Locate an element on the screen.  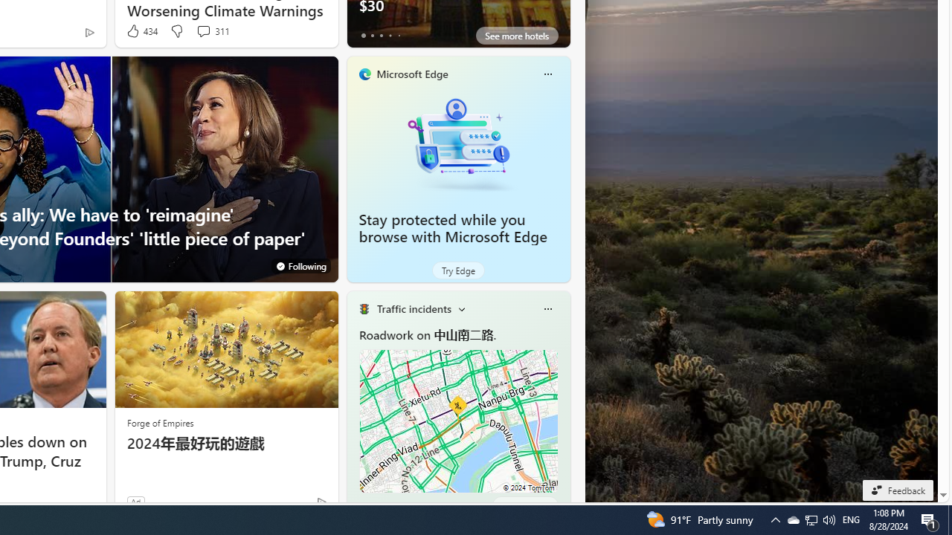
tab-0 is located at coordinates (363, 505).